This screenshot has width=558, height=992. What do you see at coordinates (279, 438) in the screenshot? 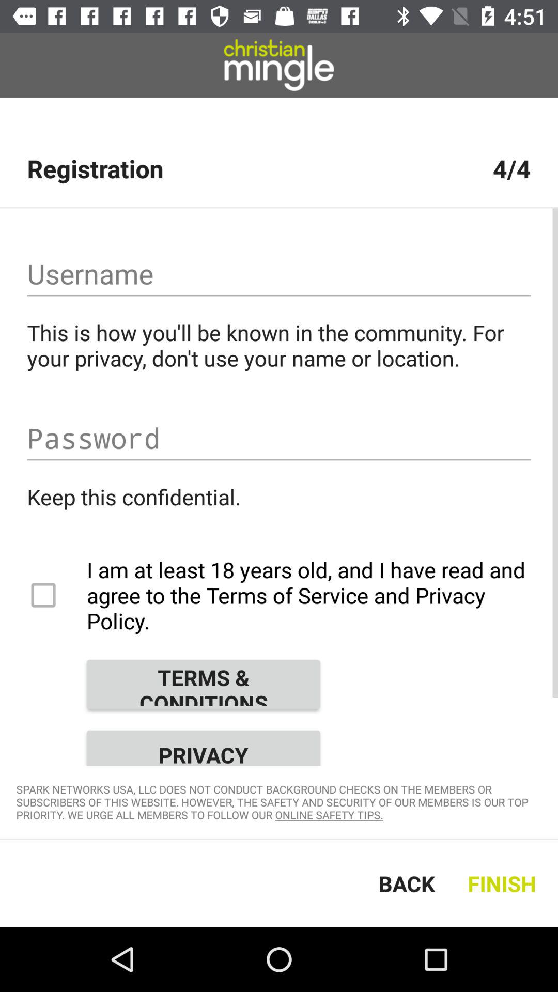
I see `click on password text box` at bounding box center [279, 438].